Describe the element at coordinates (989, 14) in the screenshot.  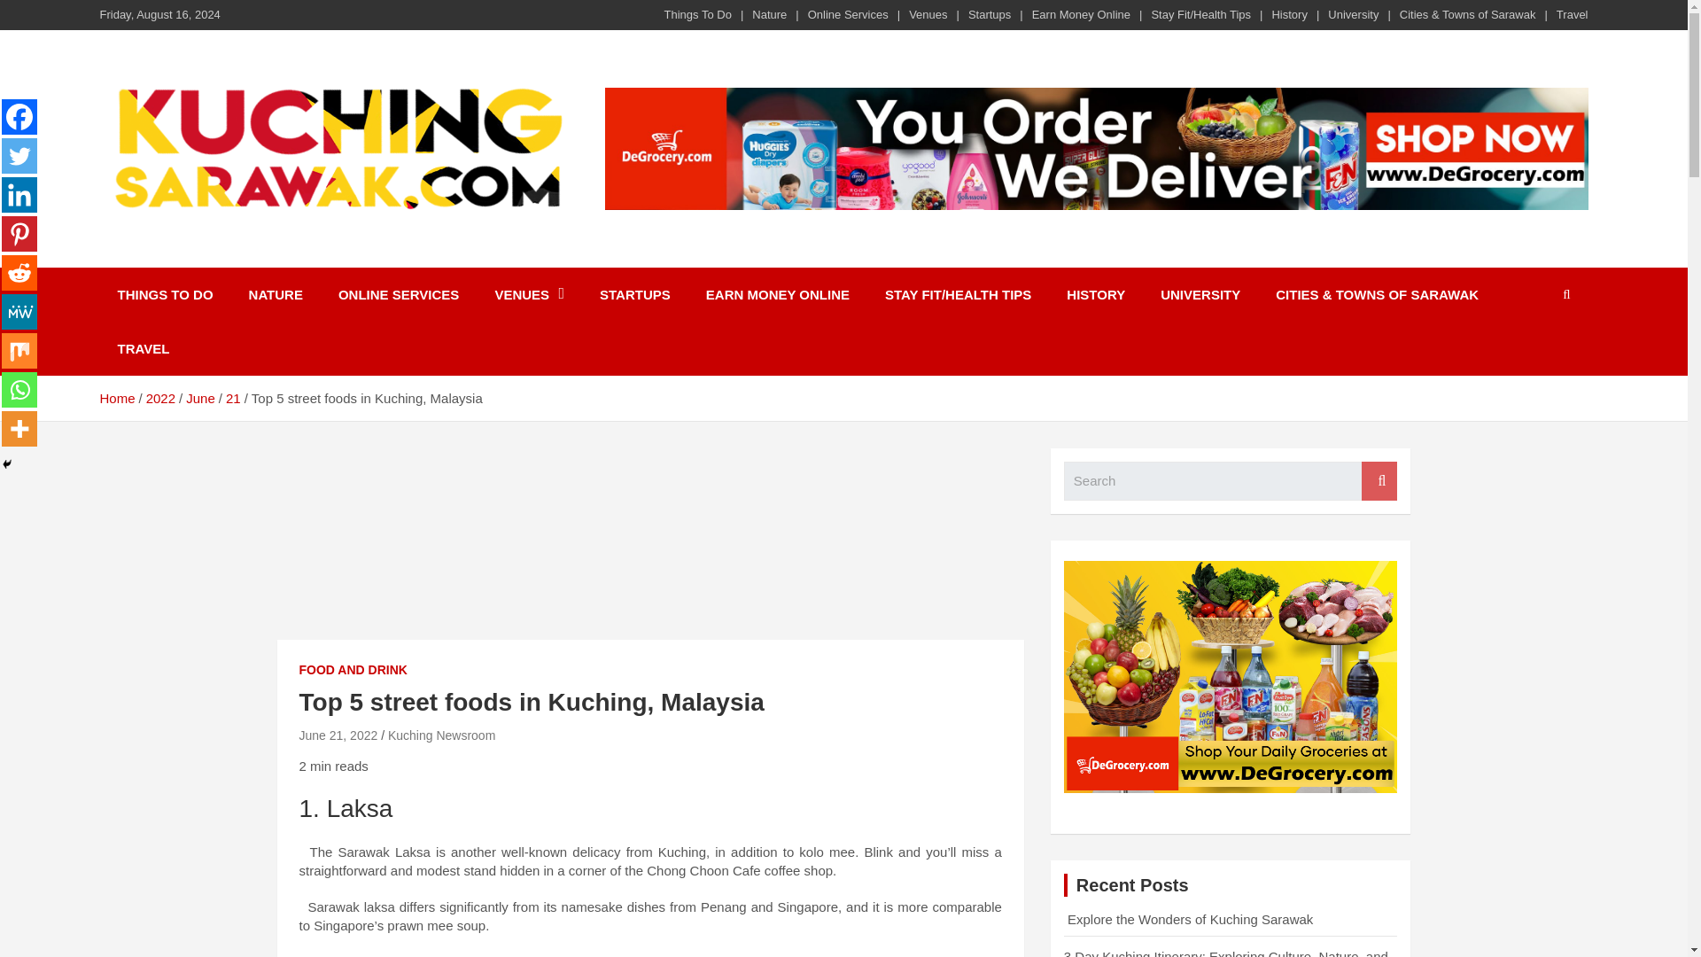
I see `Startups` at that location.